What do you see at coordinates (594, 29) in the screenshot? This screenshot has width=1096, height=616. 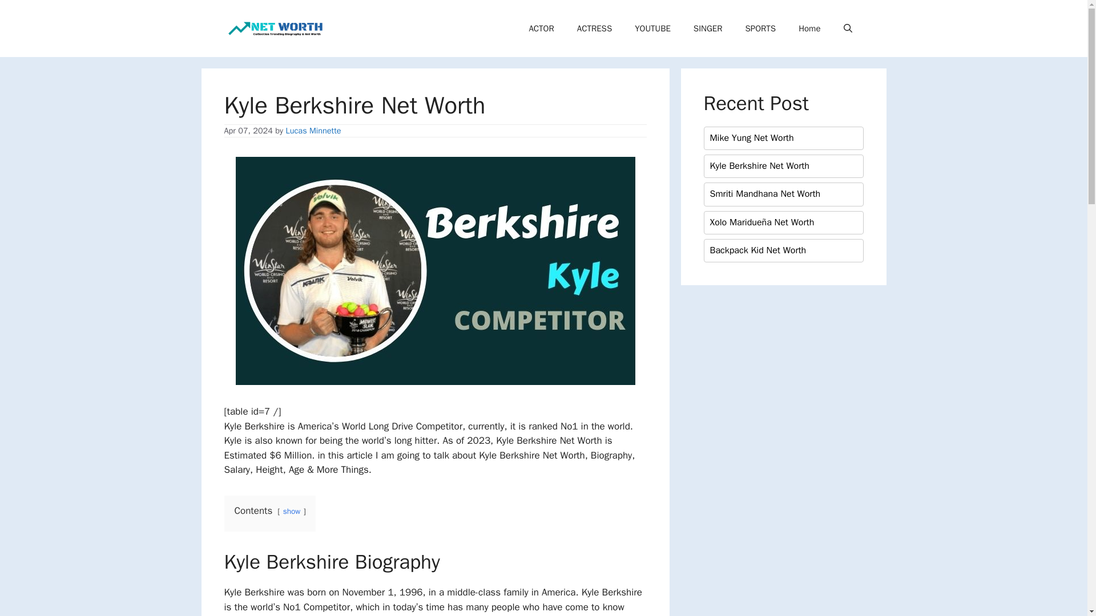 I see `ACTRESS` at bounding box center [594, 29].